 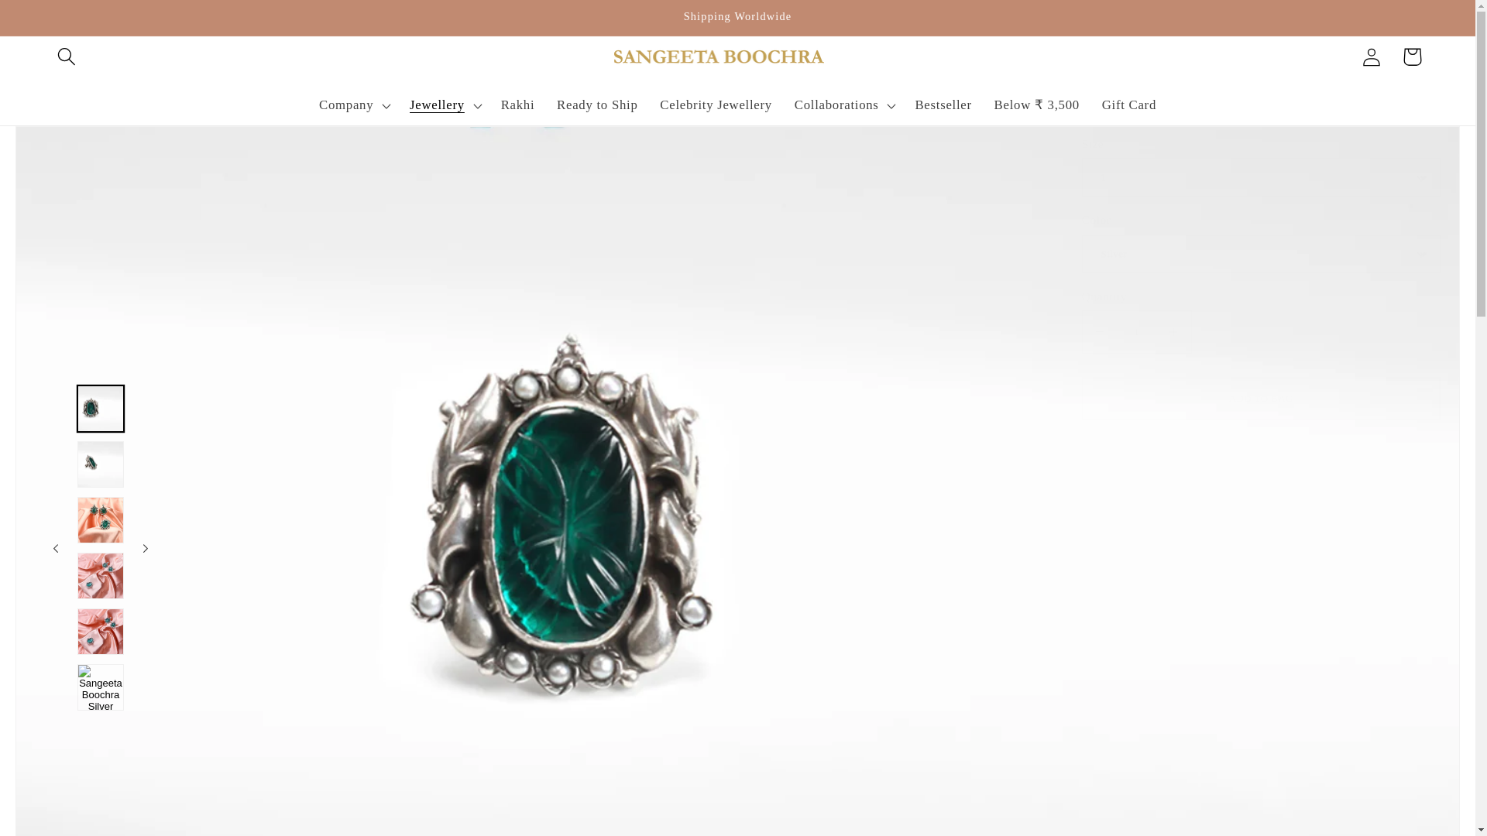 What do you see at coordinates (1135, 331) in the screenshot?
I see `1` at bounding box center [1135, 331].